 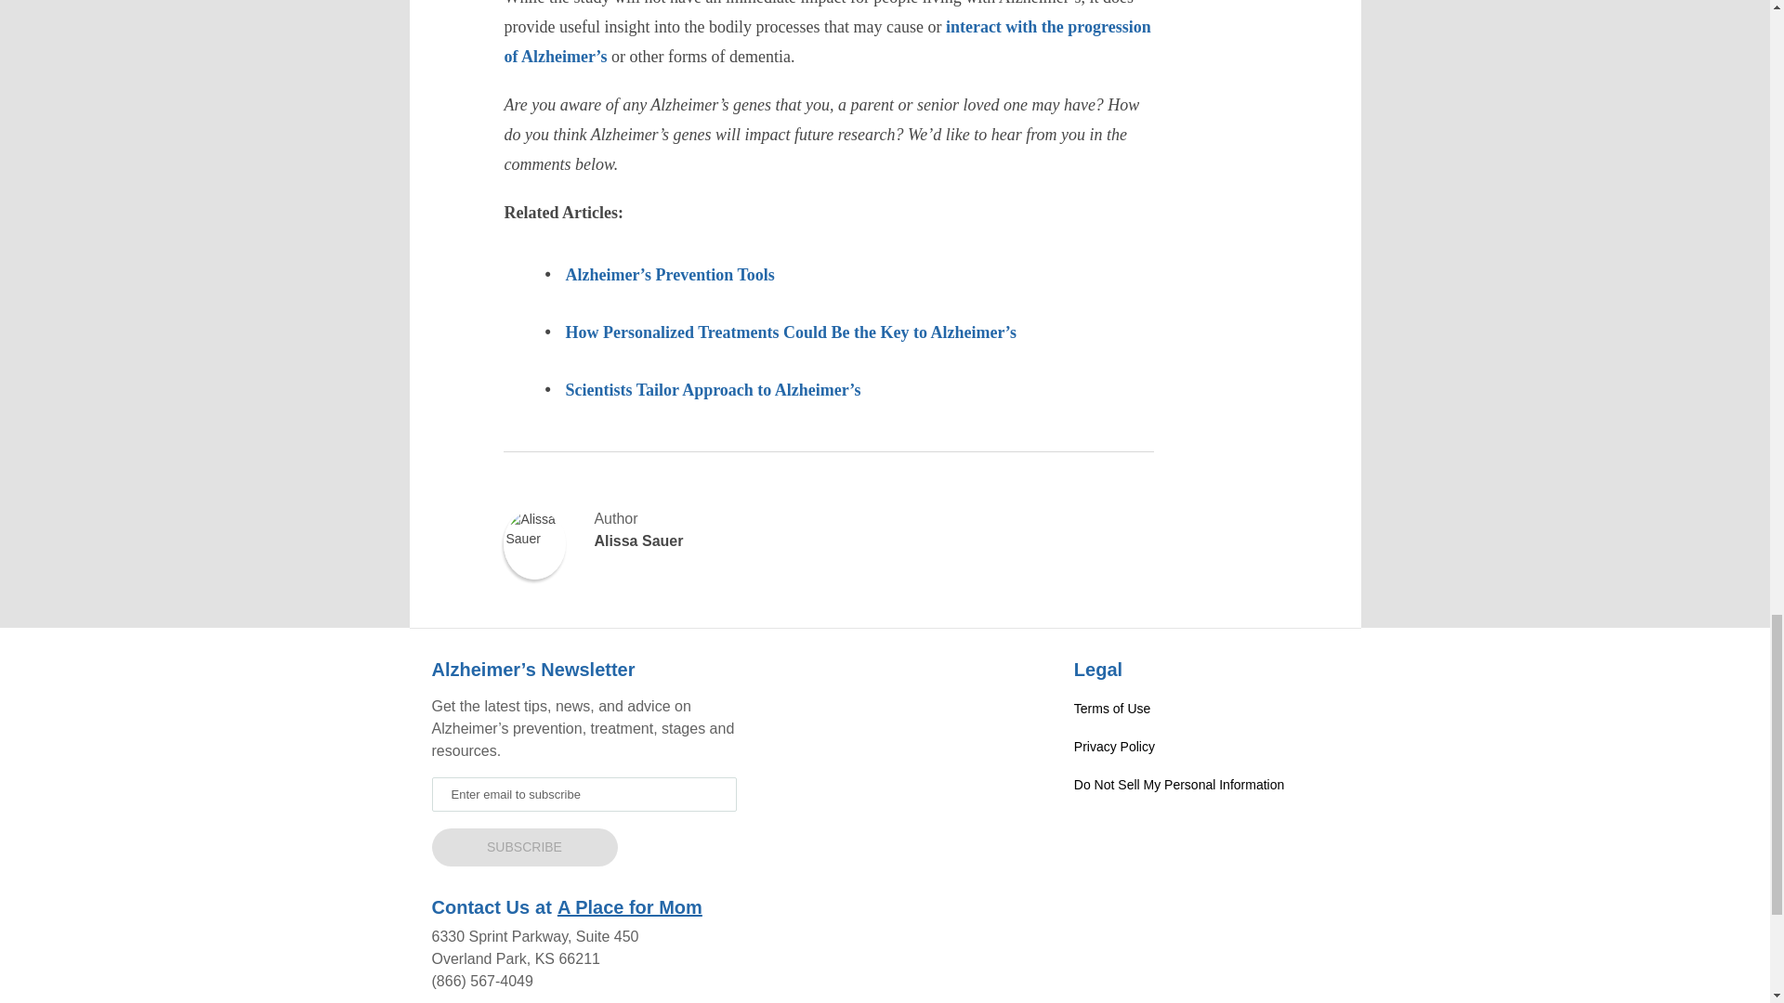 What do you see at coordinates (524, 847) in the screenshot?
I see `SUBSCRIBE` at bounding box center [524, 847].